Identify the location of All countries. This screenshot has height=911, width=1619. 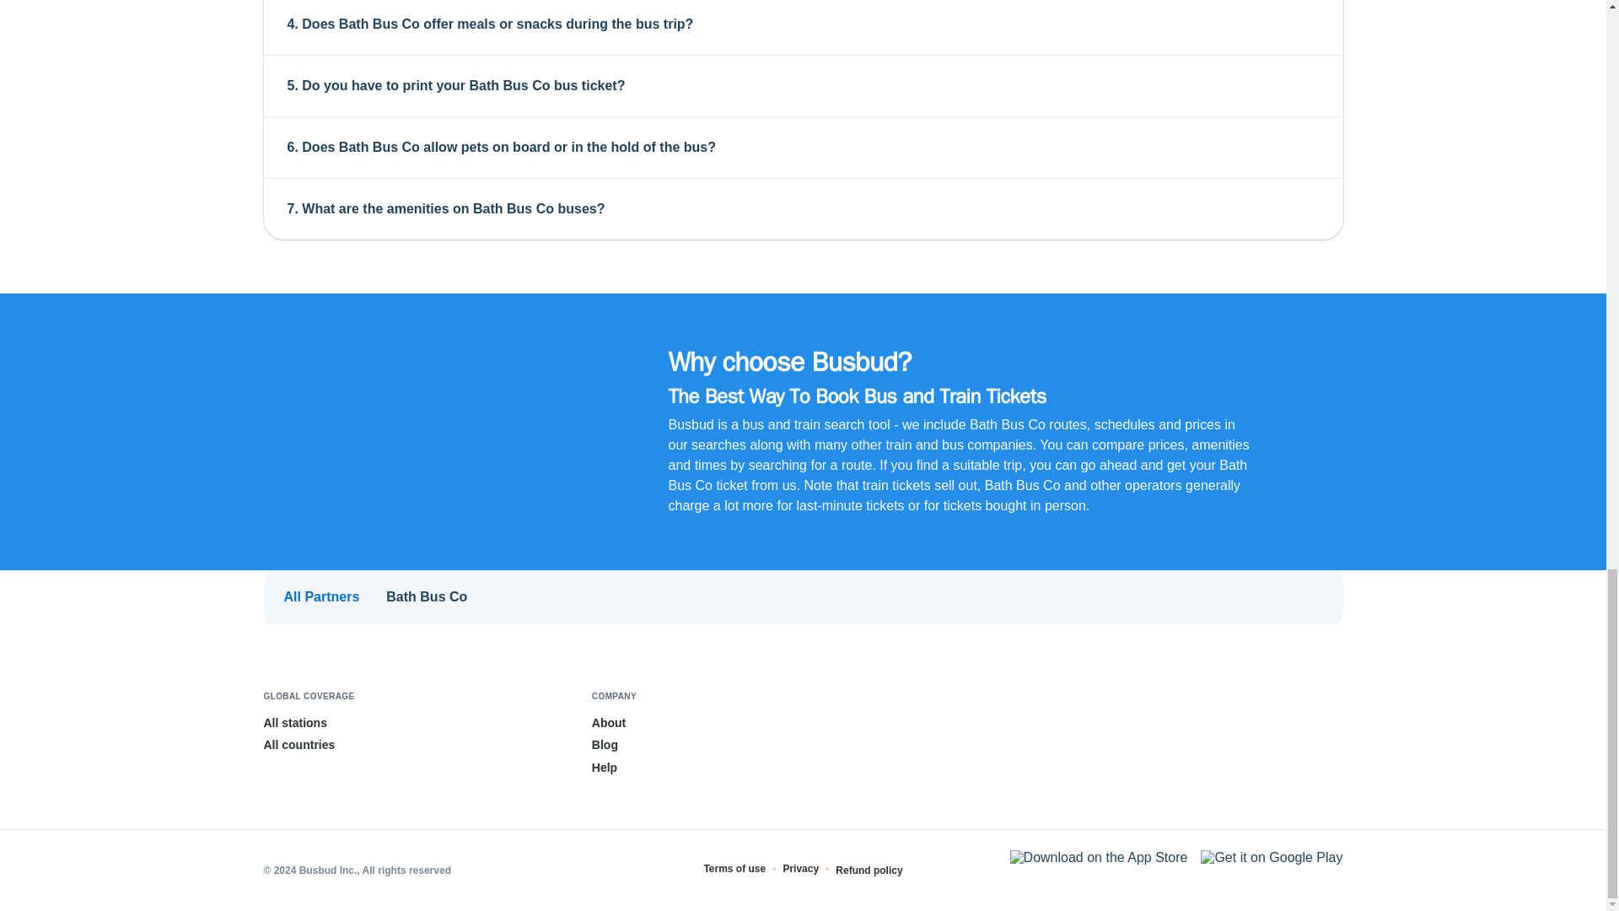
(299, 744).